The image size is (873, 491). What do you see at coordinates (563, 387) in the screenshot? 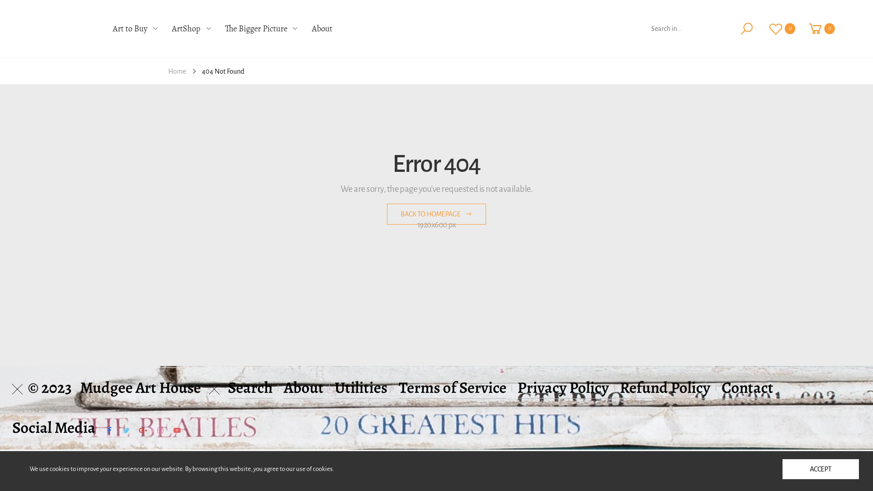
I see `Privacy Policy` at bounding box center [563, 387].